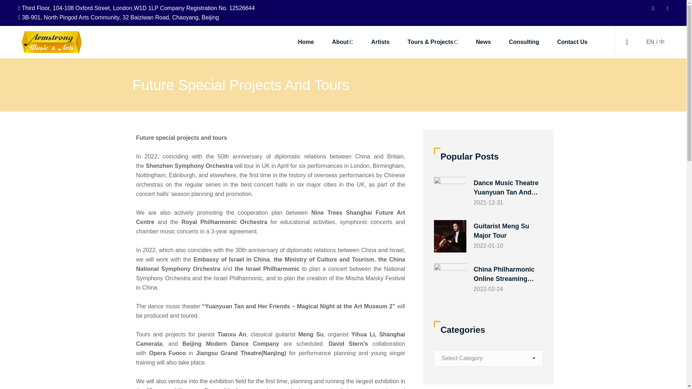  What do you see at coordinates (524, 42) in the screenshot?
I see `Consulting` at bounding box center [524, 42].